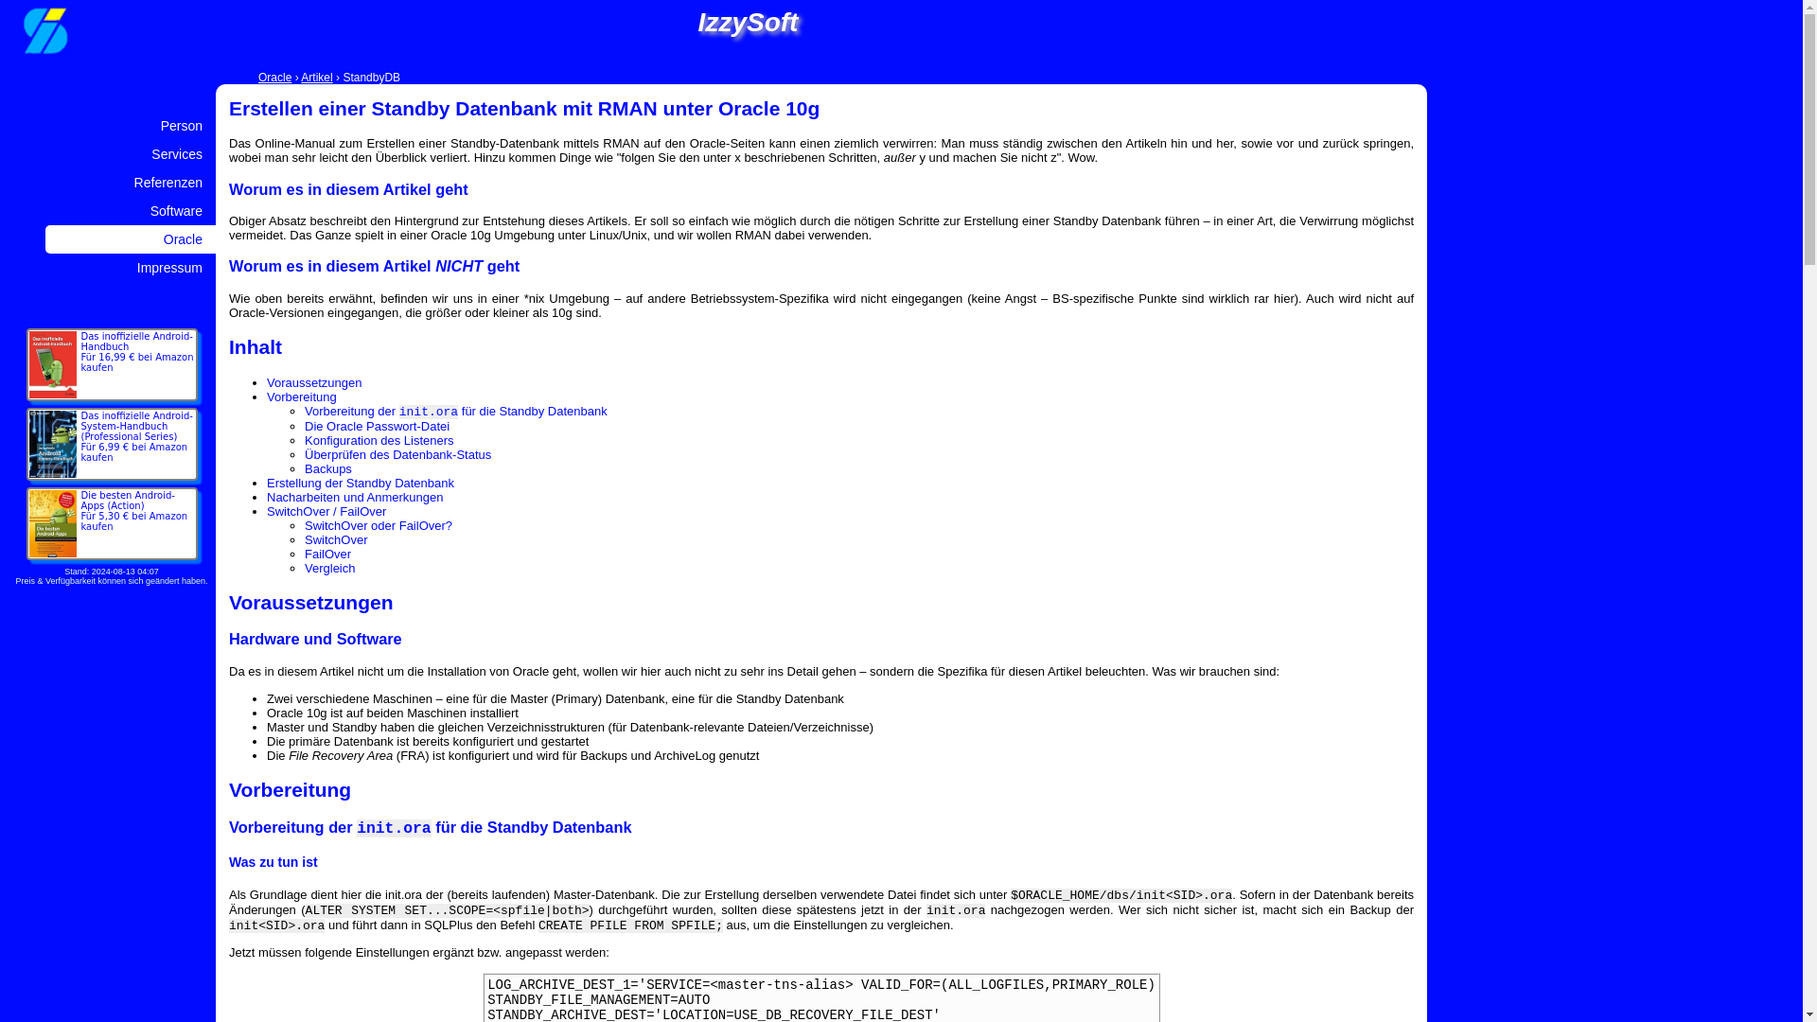 The height and width of the screenshot is (1022, 1817). I want to click on Vergleich, so click(329, 568).